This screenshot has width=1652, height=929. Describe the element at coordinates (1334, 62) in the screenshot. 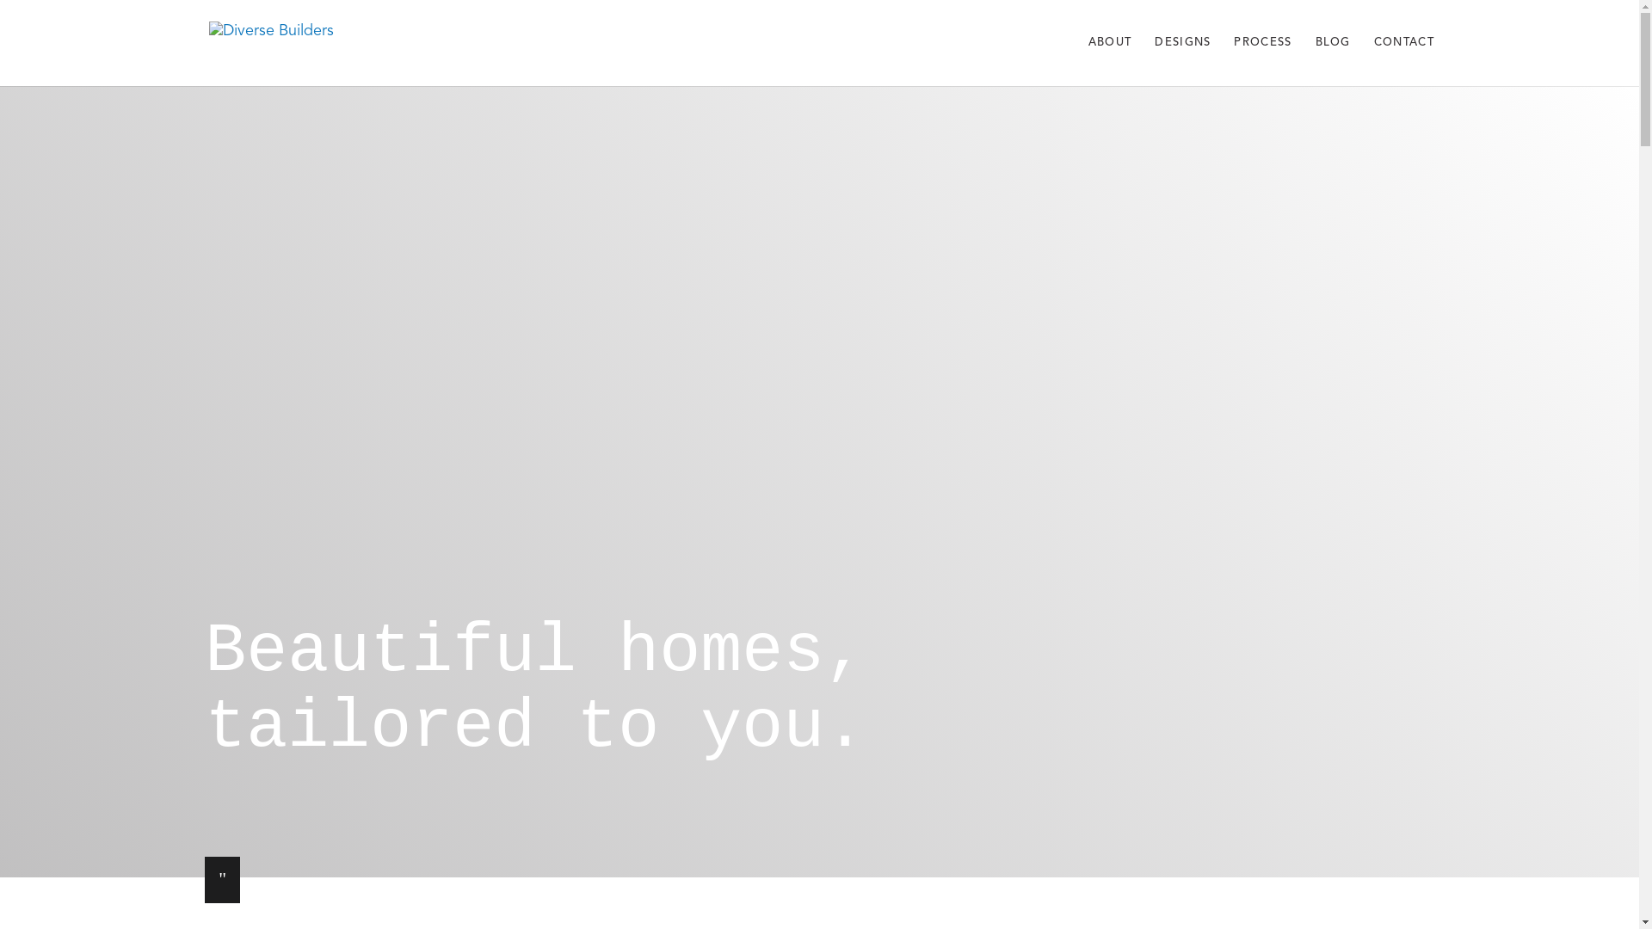

I see `BLOG` at that location.